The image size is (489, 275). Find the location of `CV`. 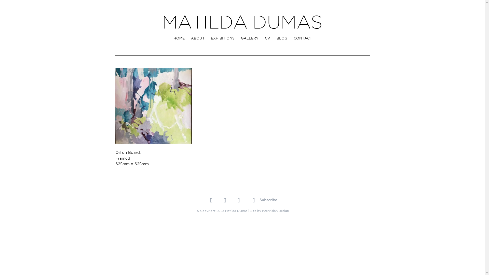

CV is located at coordinates (267, 38).